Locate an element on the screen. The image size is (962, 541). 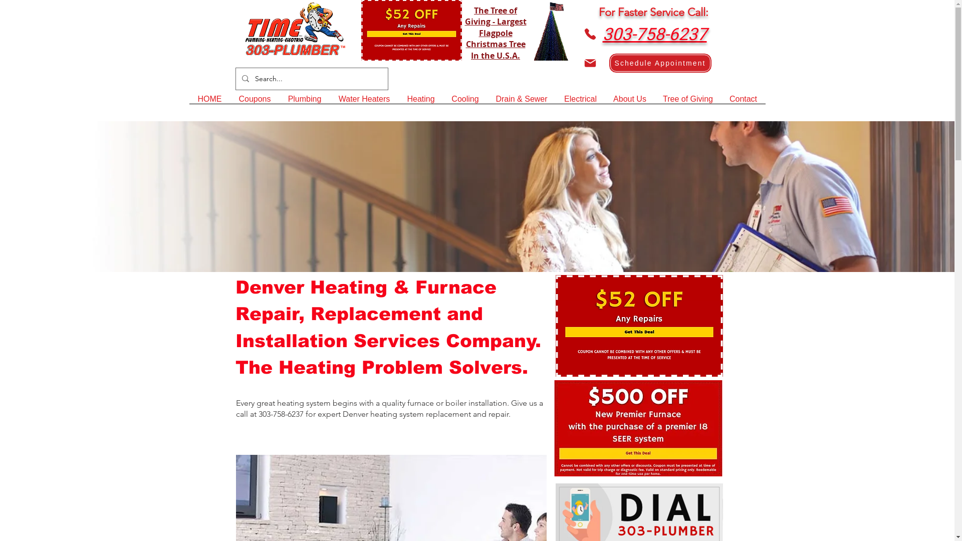
Coupons is located at coordinates (255, 102).